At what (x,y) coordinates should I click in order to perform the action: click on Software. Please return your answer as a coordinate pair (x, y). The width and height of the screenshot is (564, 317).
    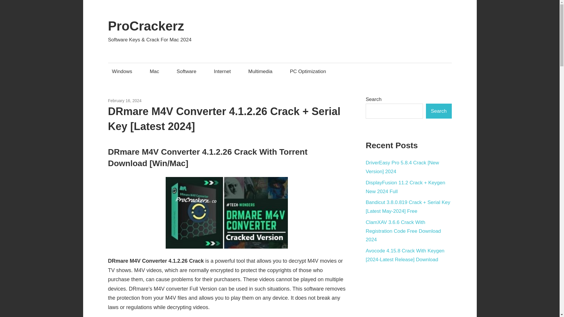
    Looking at the image, I should click on (188, 71).